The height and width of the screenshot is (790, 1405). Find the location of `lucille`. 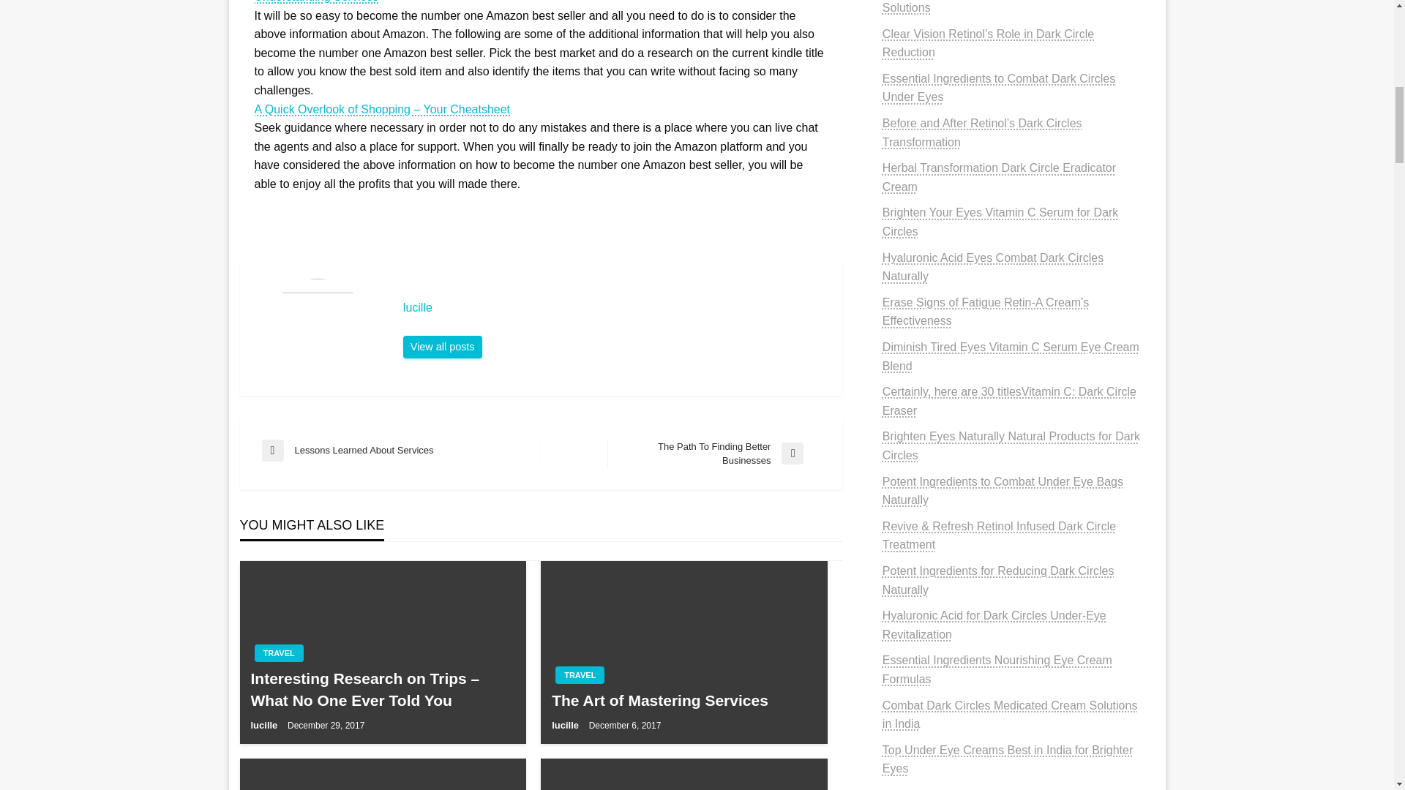

lucille is located at coordinates (615, 307).